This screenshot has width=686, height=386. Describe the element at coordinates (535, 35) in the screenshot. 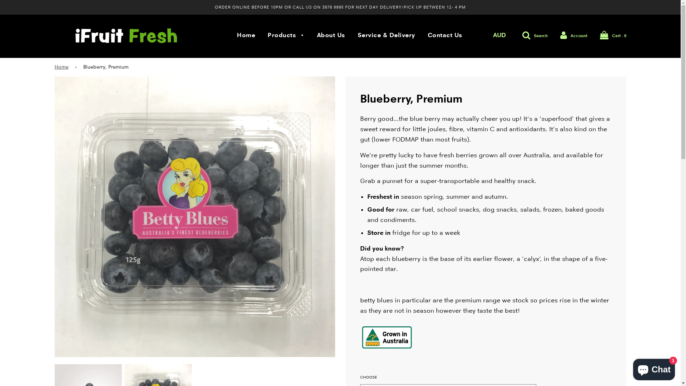

I see `Search` at that location.